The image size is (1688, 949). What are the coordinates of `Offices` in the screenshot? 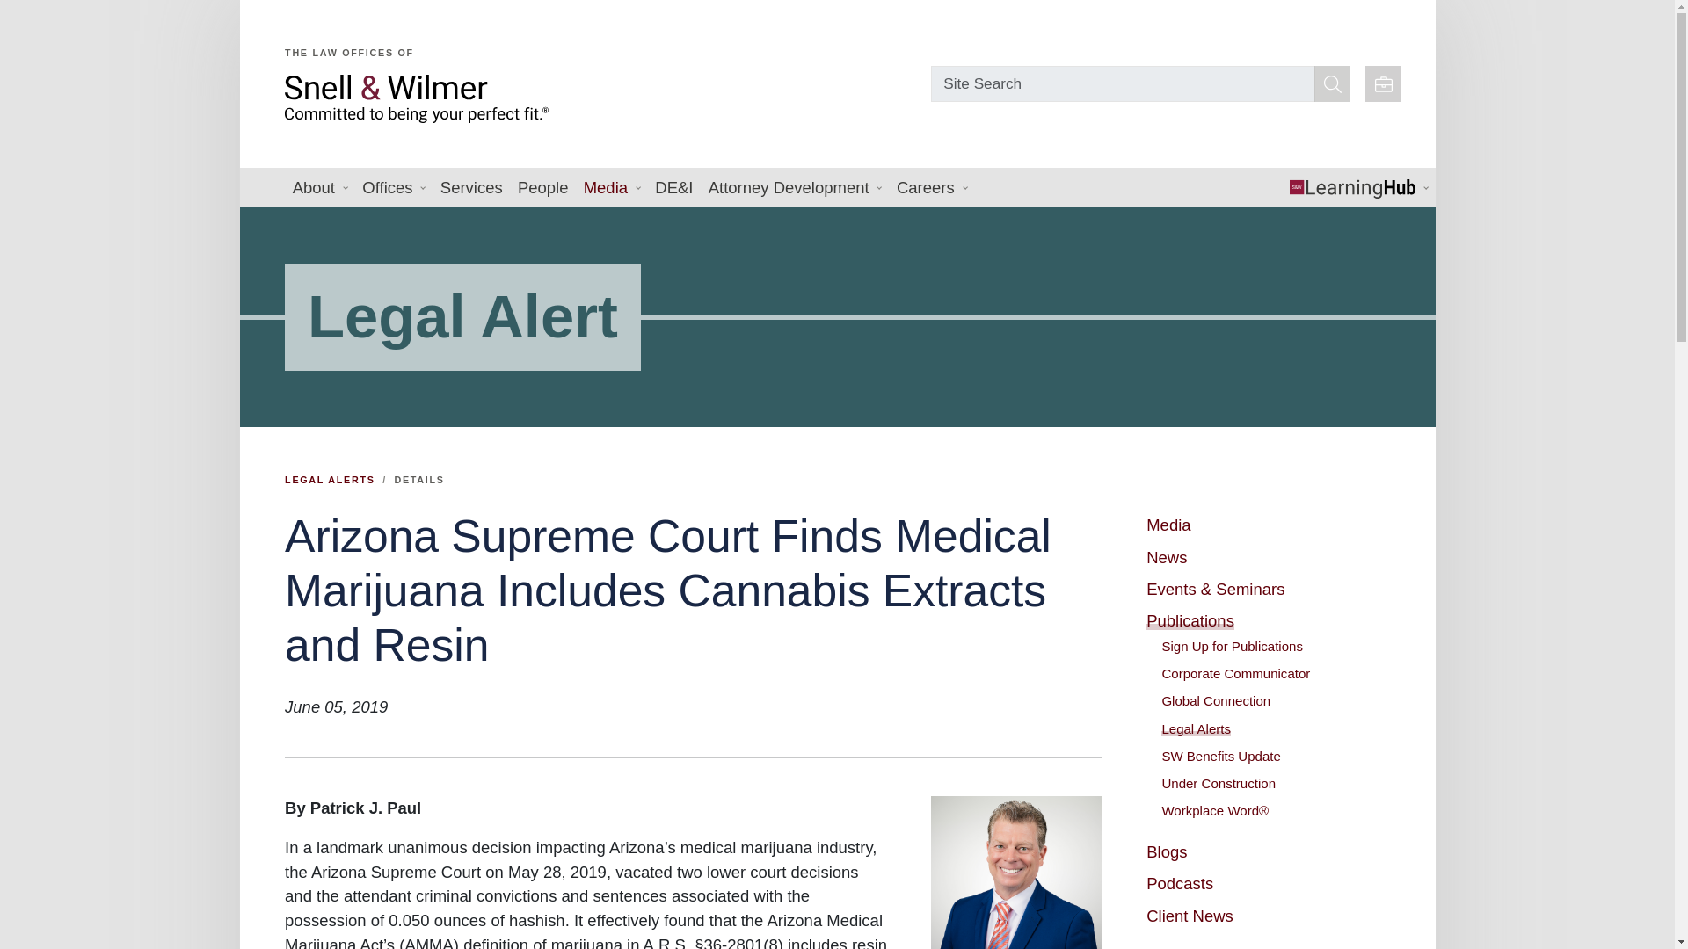 It's located at (394, 188).